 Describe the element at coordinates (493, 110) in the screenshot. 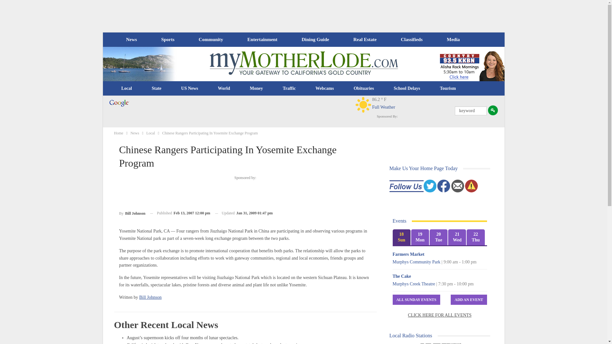

I see `Submit` at that location.